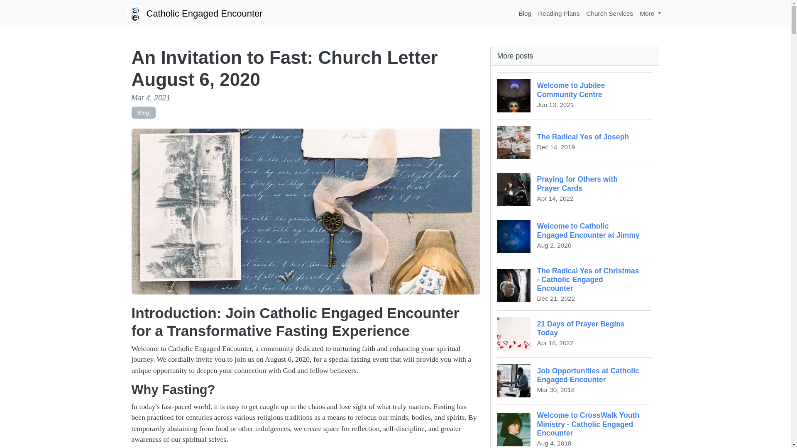  Describe the element at coordinates (575, 95) in the screenshot. I see `Catholic Engaged Encounter` at that location.